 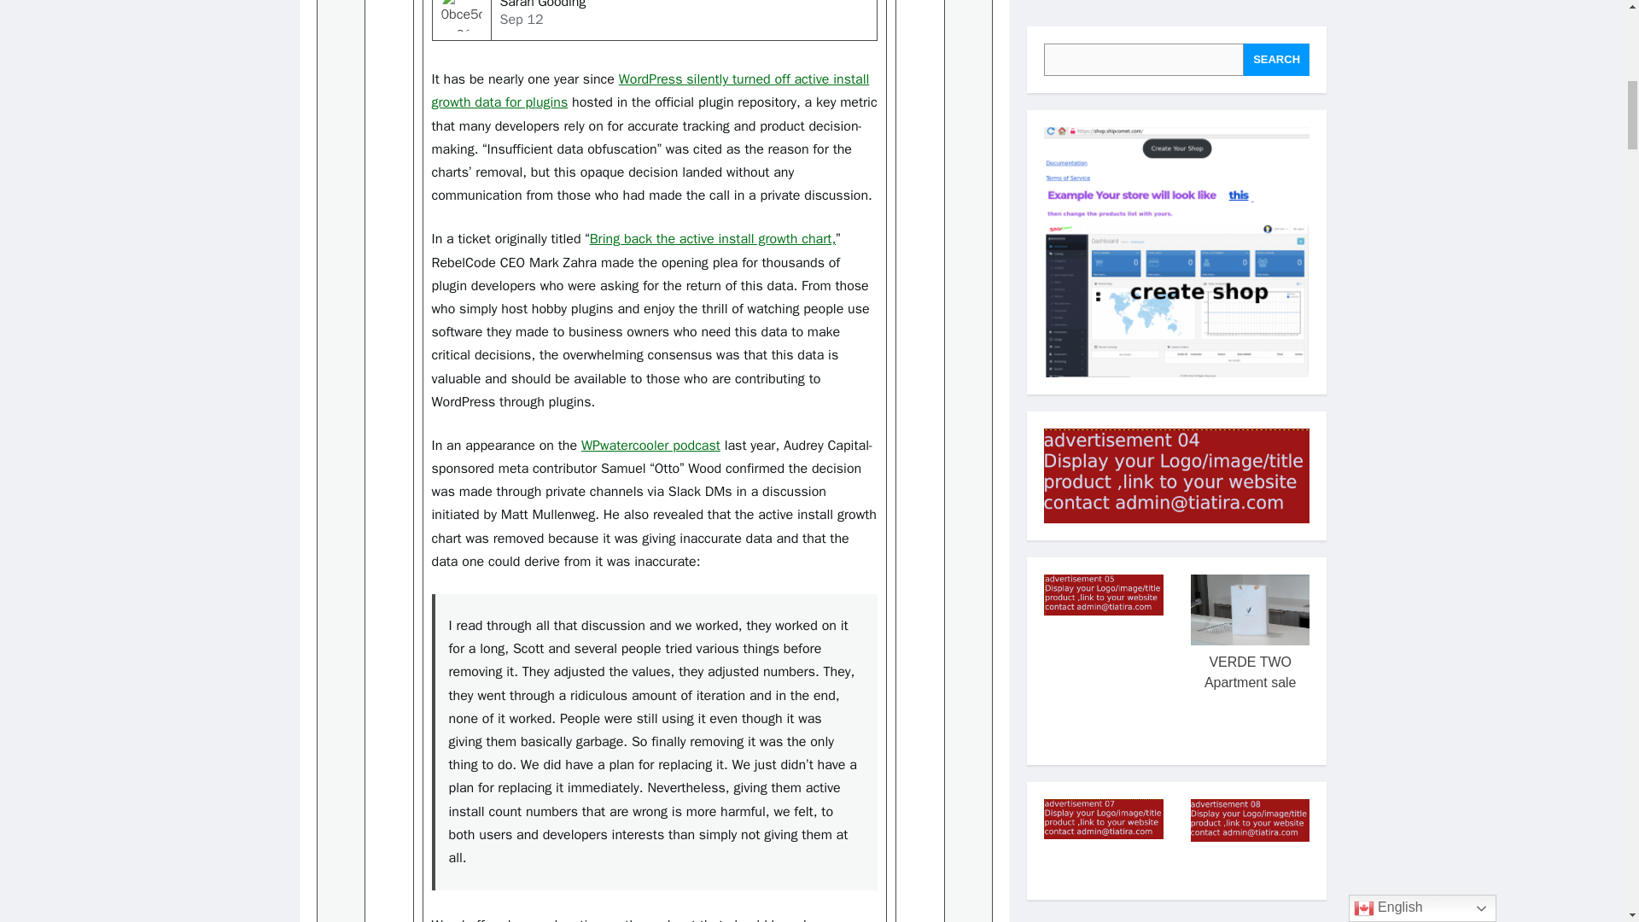 What do you see at coordinates (650, 446) in the screenshot?
I see `WPwatercooler podcast` at bounding box center [650, 446].